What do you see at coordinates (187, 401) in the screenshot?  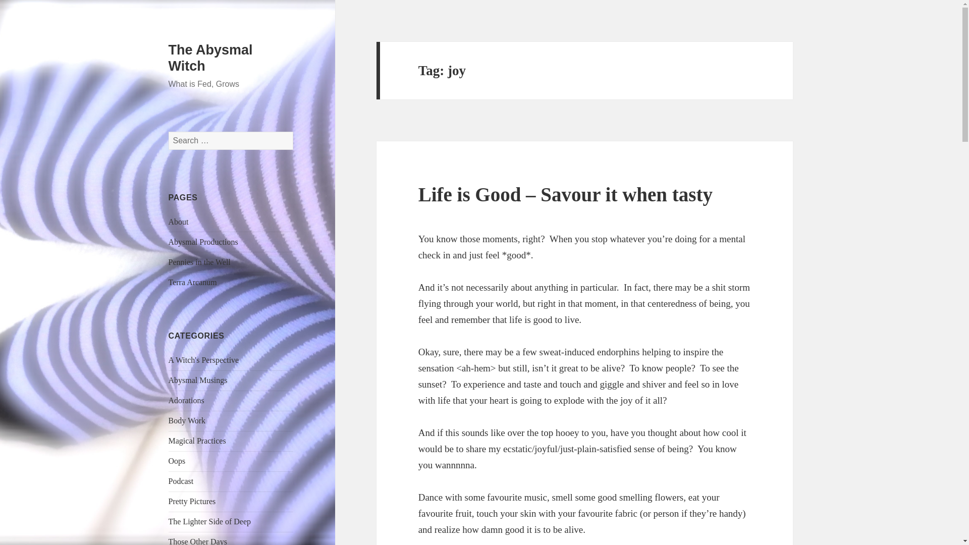 I see `Adorations` at bounding box center [187, 401].